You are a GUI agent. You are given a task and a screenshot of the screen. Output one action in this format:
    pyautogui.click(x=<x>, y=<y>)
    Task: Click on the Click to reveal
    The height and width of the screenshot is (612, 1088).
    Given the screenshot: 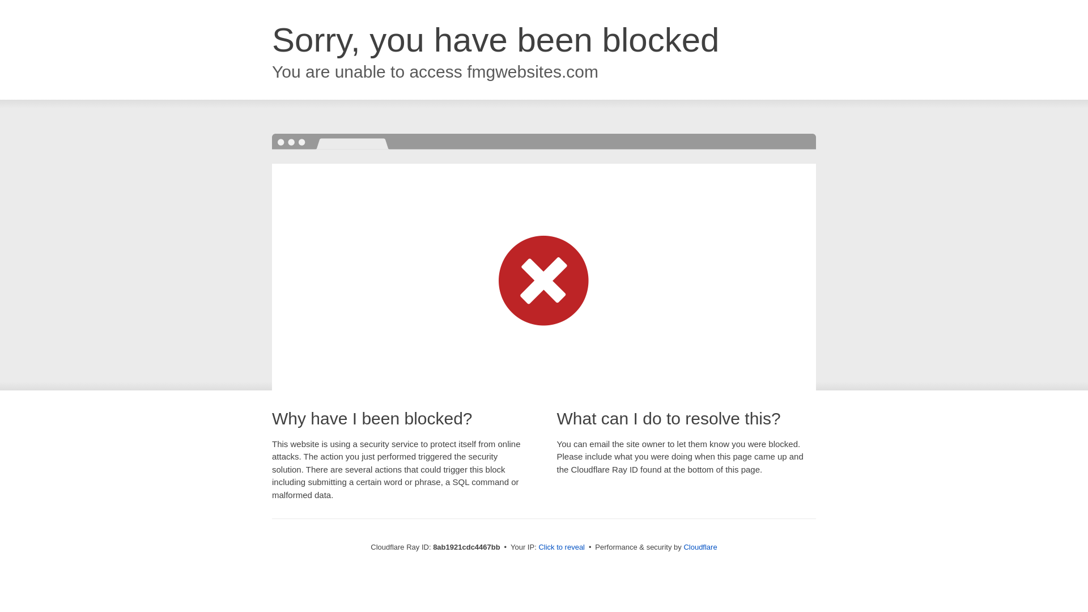 What is the action you would take?
    pyautogui.click(x=562, y=547)
    